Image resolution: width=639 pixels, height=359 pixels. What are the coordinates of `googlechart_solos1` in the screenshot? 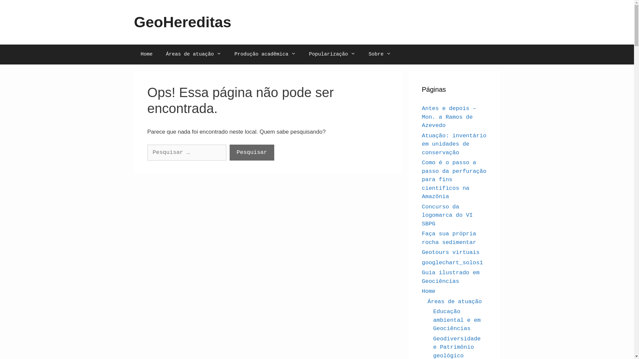 It's located at (453, 263).